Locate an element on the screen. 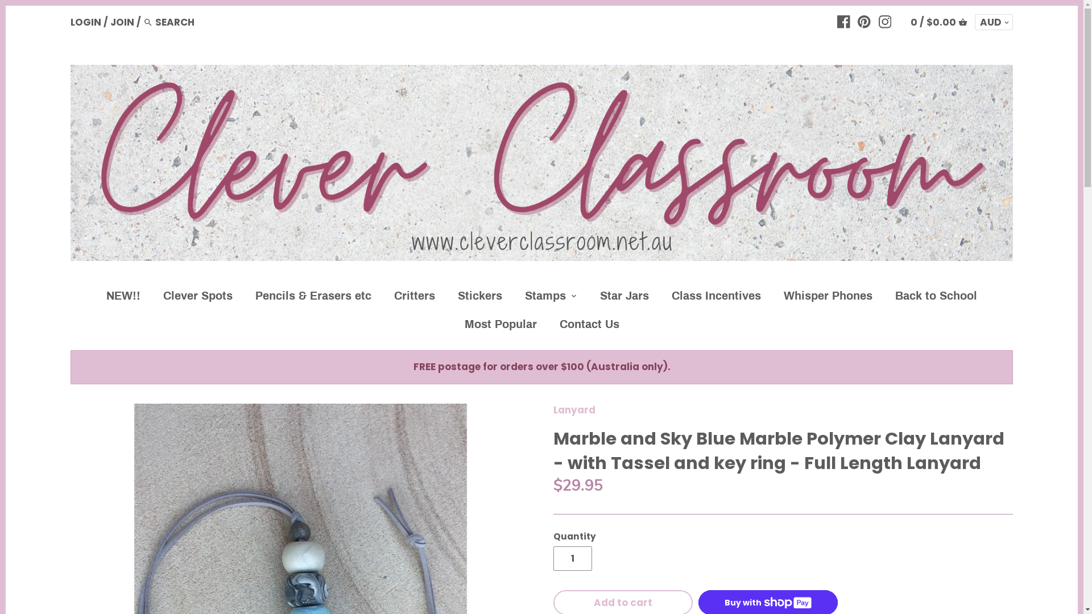 This screenshot has height=614, width=1092. Whisper Phones is located at coordinates (828, 298).